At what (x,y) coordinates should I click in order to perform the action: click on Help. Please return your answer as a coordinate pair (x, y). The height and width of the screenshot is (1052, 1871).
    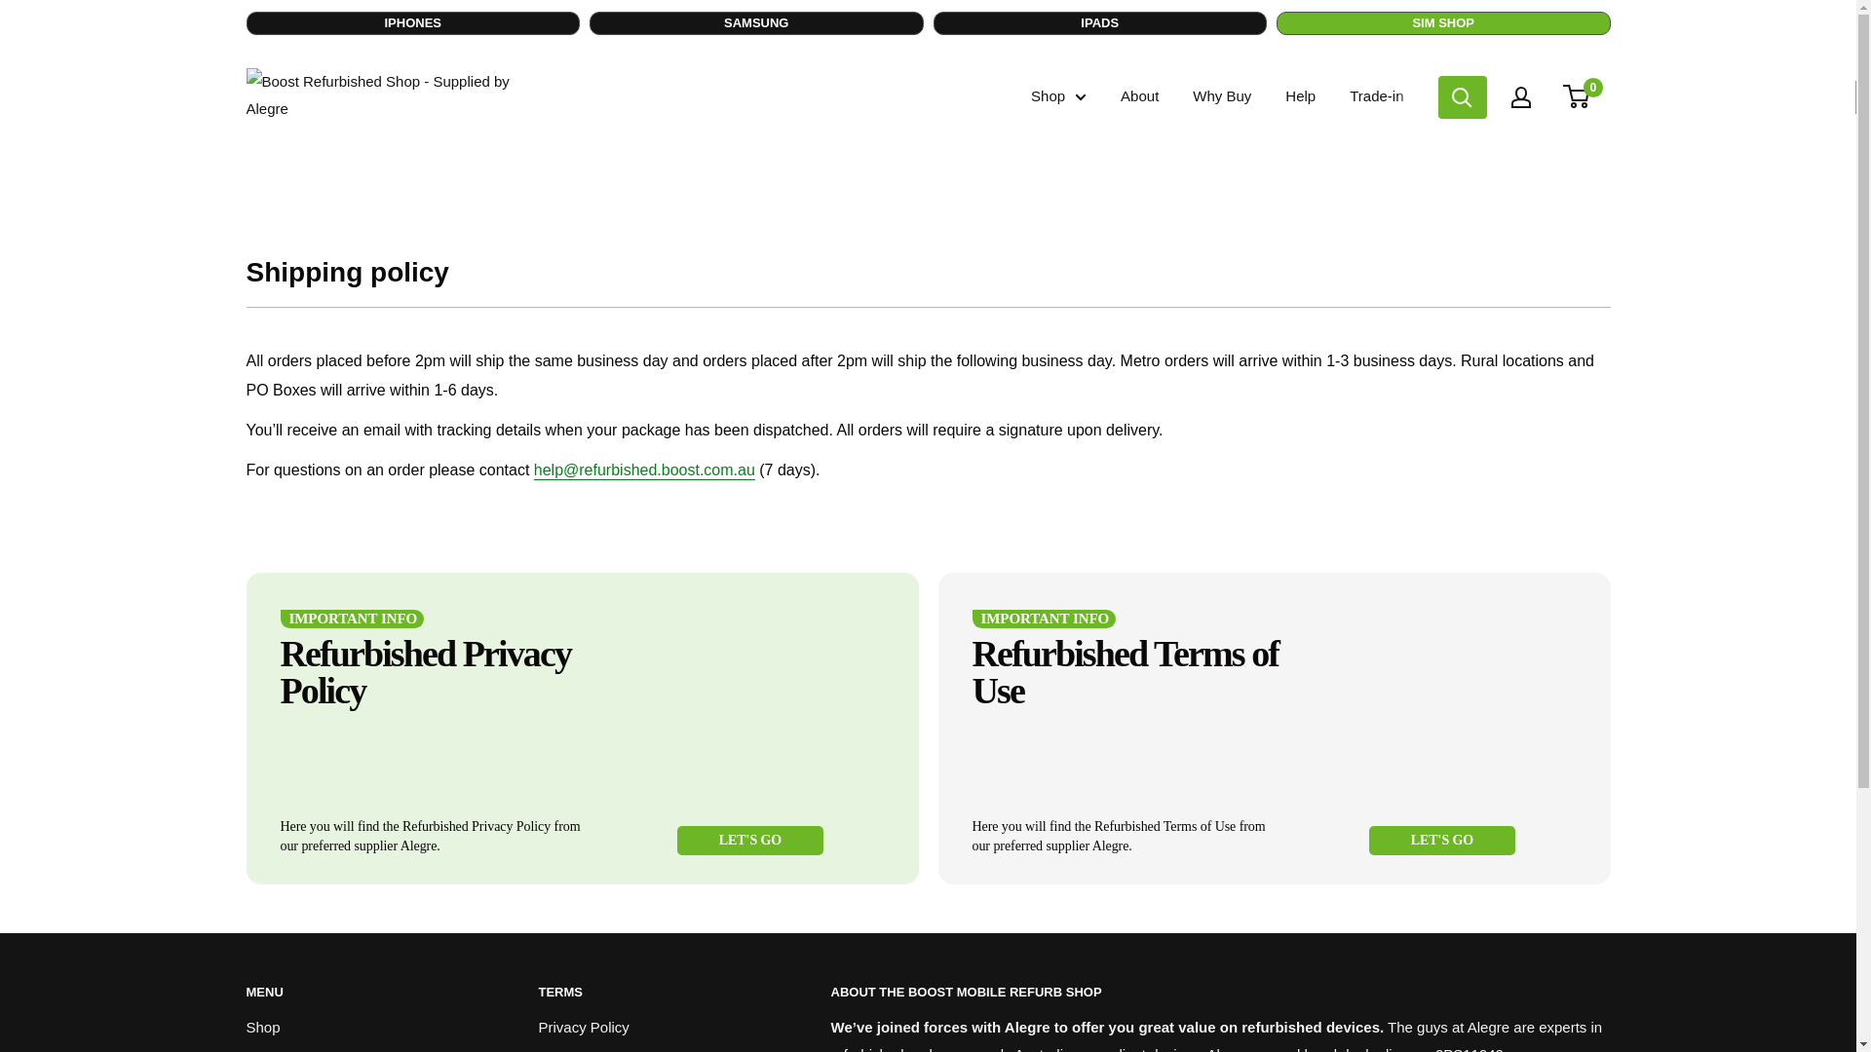
    Looking at the image, I should click on (1300, 96).